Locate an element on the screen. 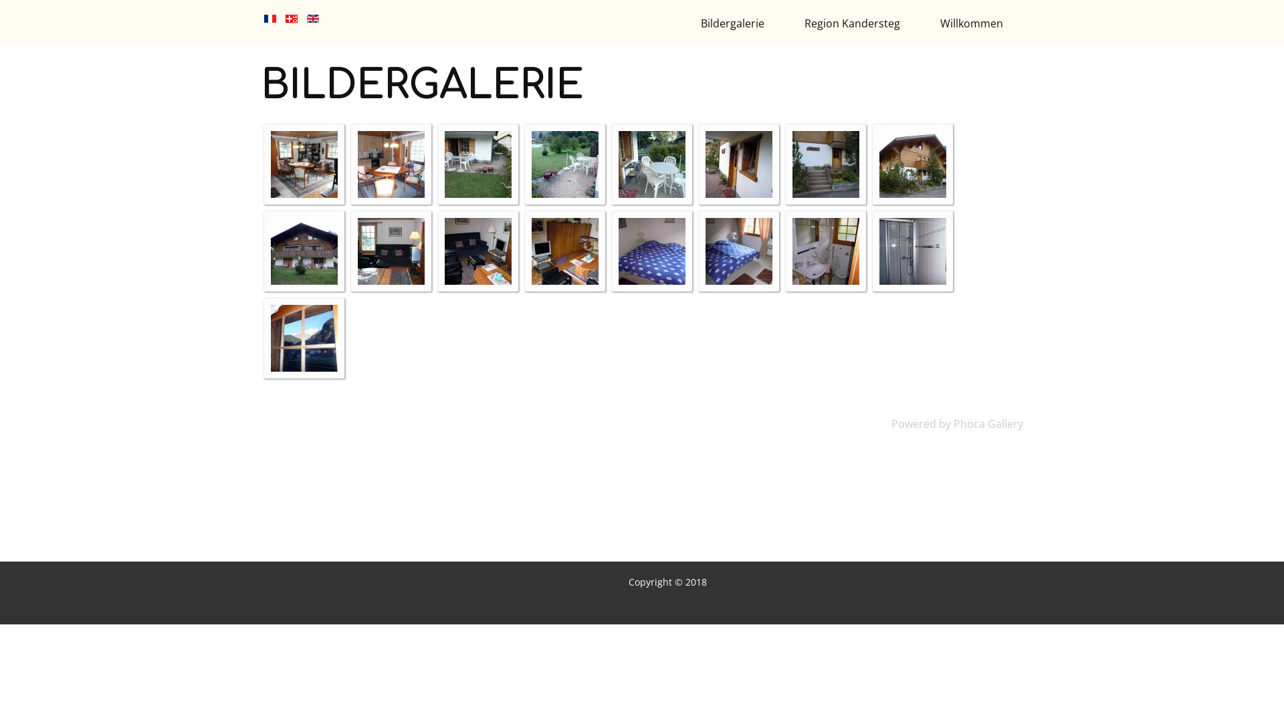 The image size is (1284, 722). Galerie is located at coordinates (652, 194).